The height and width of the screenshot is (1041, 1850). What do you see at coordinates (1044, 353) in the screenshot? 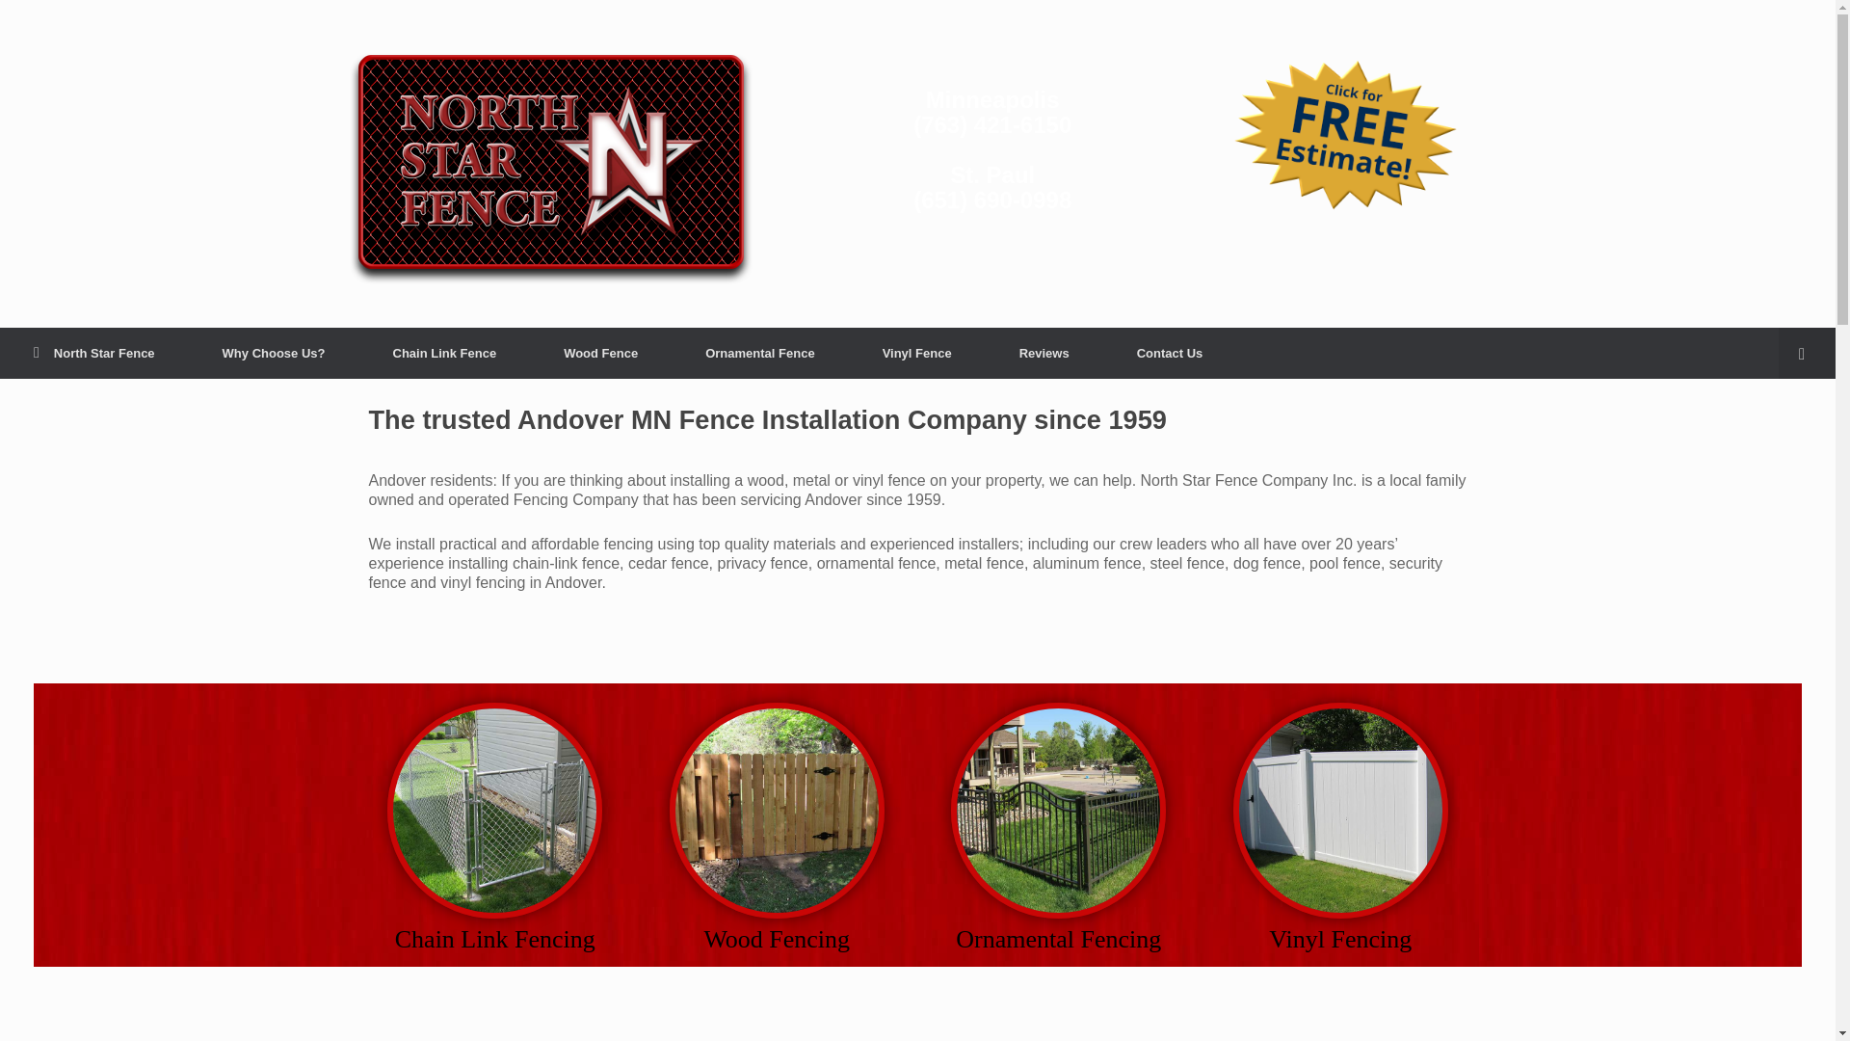
I see `Reviews` at bounding box center [1044, 353].